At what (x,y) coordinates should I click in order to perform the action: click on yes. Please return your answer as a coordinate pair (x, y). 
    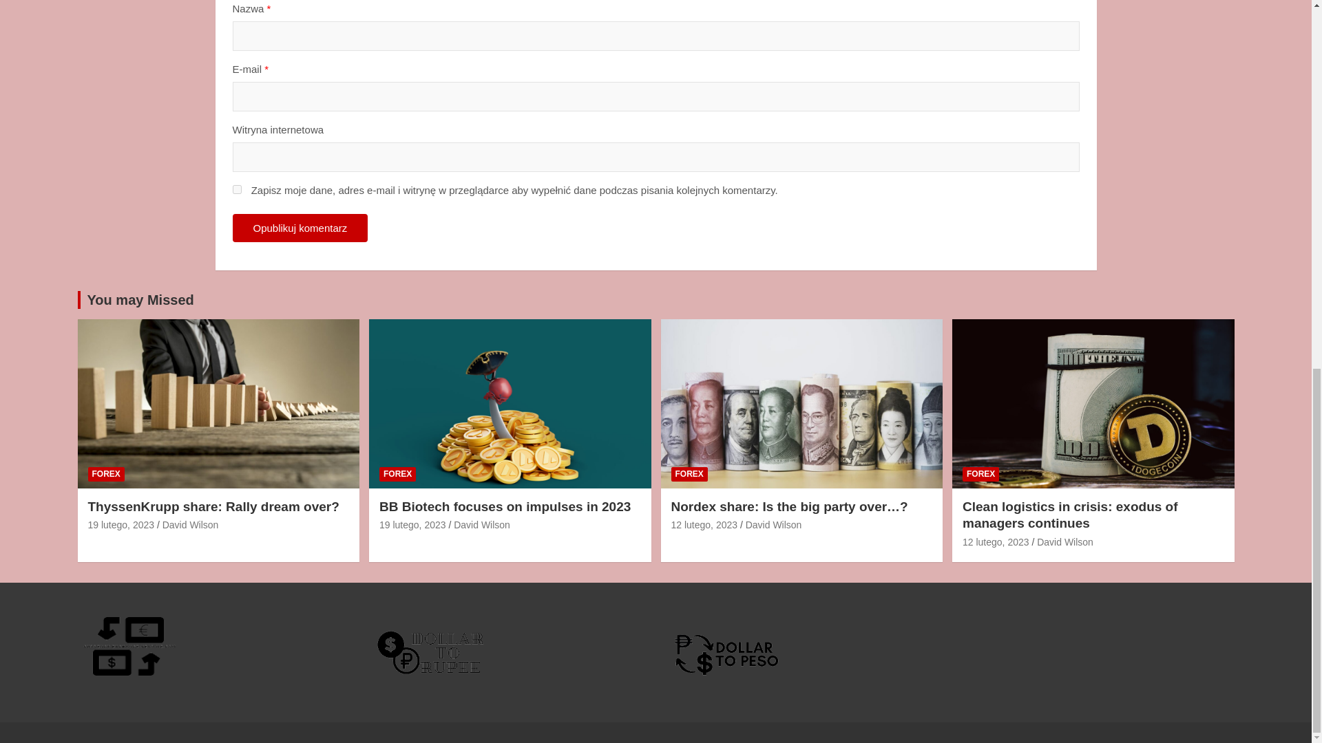
    Looking at the image, I should click on (237, 189).